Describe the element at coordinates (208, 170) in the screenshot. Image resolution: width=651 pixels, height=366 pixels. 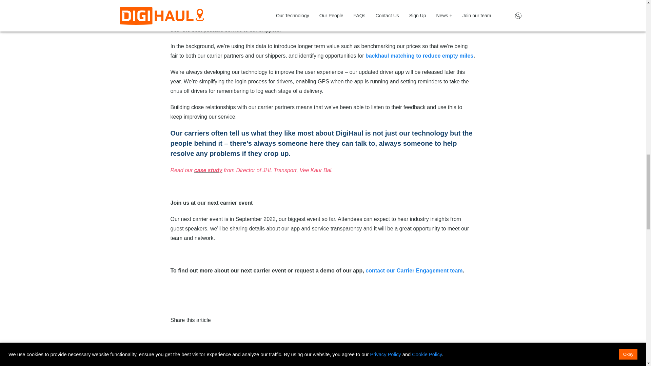
I see `case study` at that location.